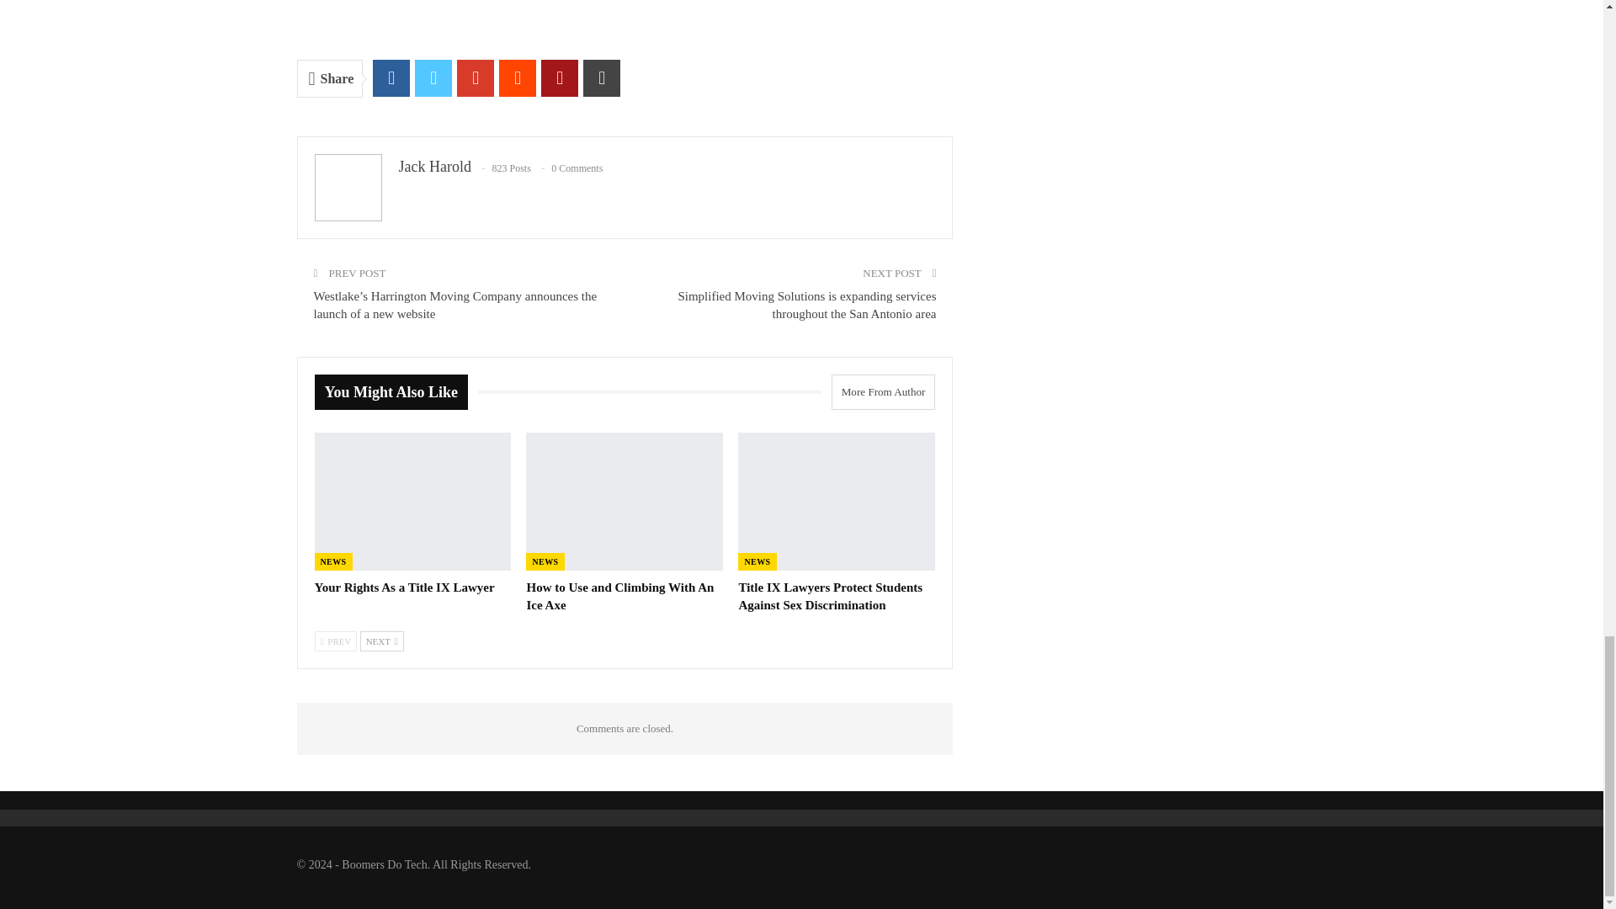  What do you see at coordinates (413, 502) in the screenshot?
I see `Your Rights As a Title IX Lawyer` at bounding box center [413, 502].